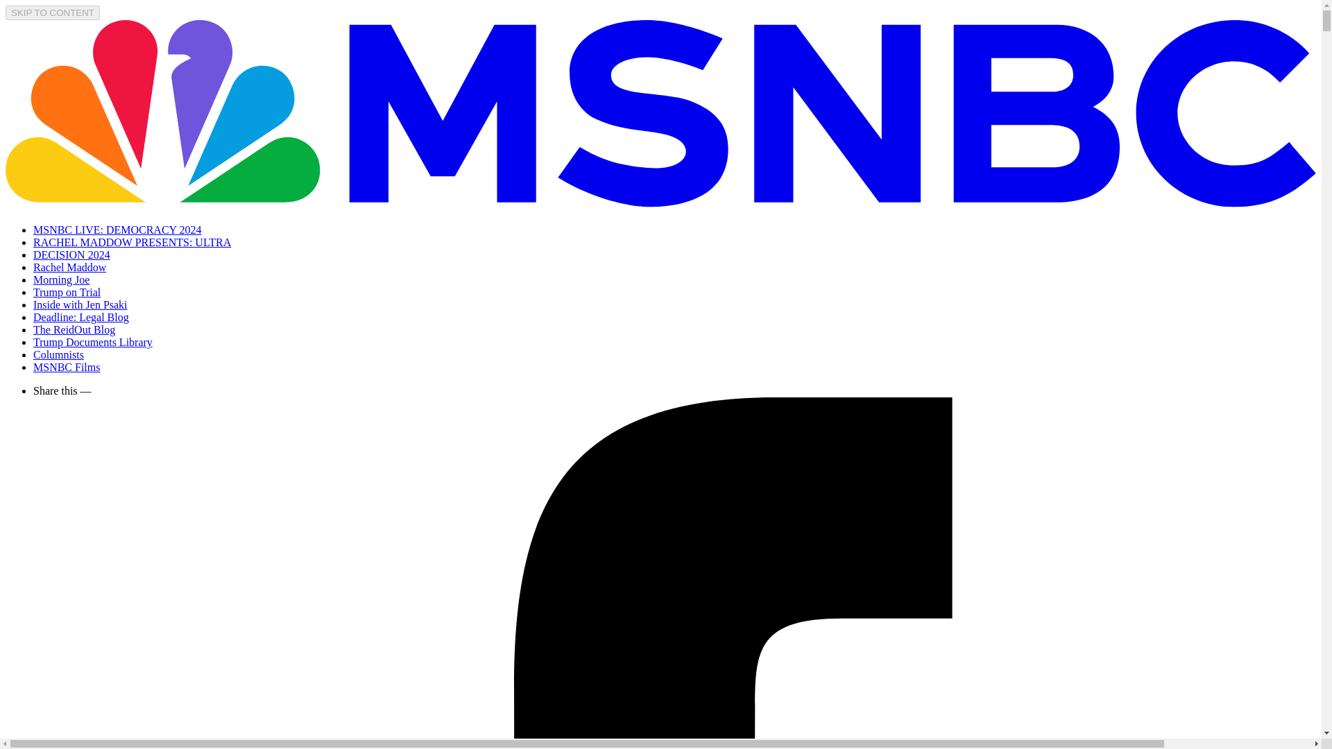  What do you see at coordinates (53, 12) in the screenshot?
I see `SKIP TO CONTENT` at bounding box center [53, 12].